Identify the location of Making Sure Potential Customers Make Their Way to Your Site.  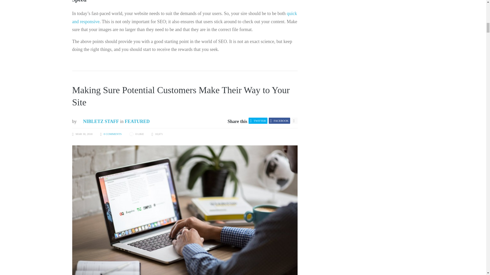
(181, 96).